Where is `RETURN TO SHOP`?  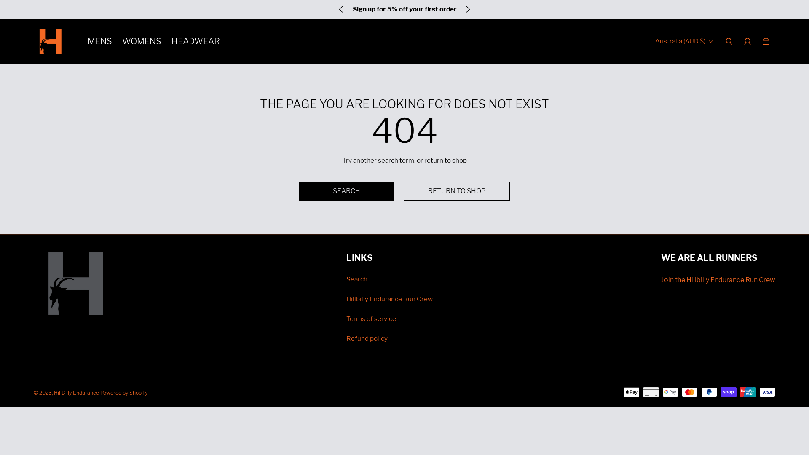 RETURN TO SHOP is located at coordinates (457, 191).